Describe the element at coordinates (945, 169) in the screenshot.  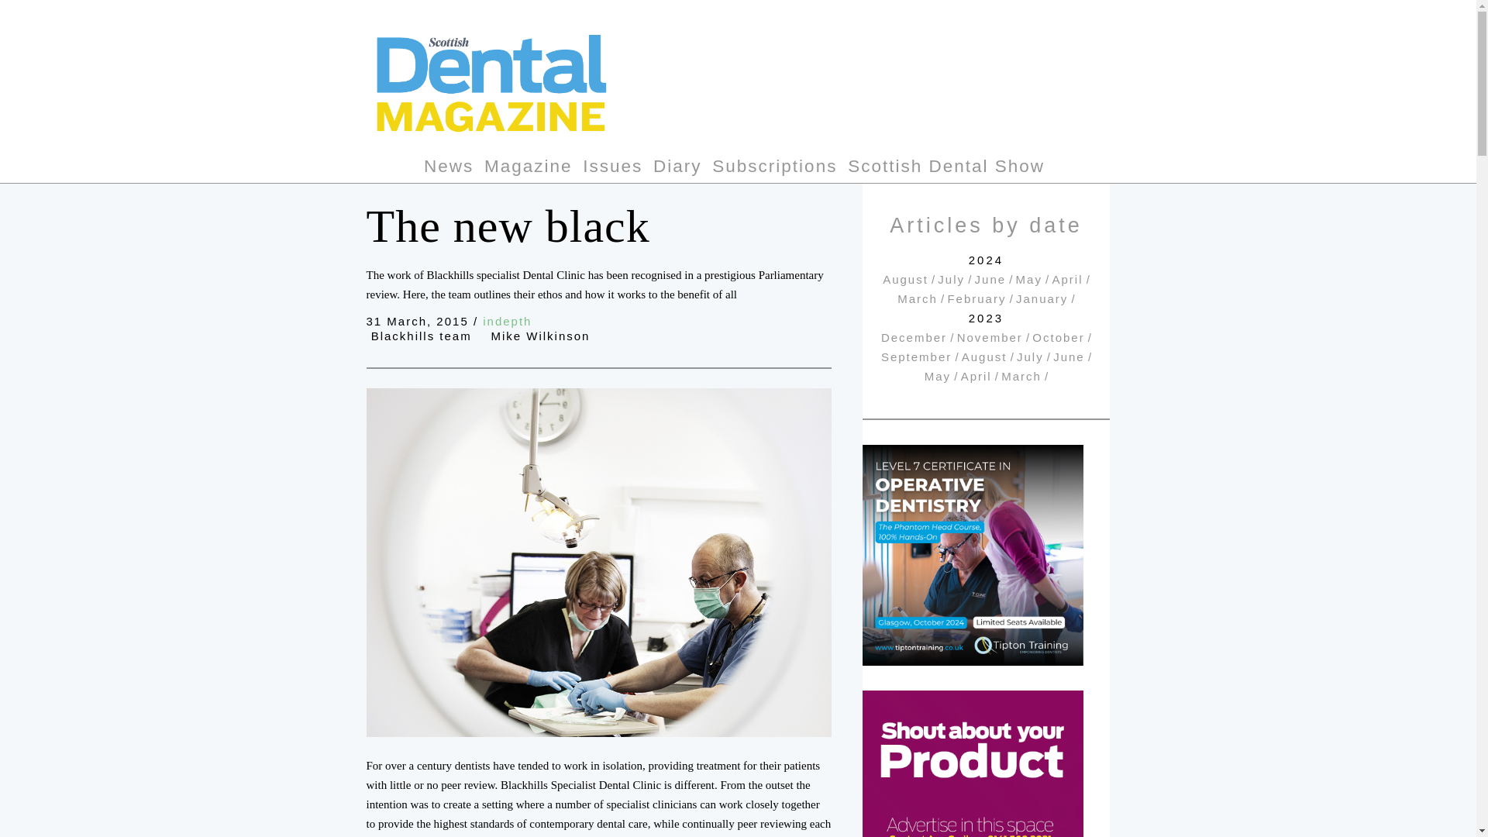
I see `Scottish Dental Show` at that location.